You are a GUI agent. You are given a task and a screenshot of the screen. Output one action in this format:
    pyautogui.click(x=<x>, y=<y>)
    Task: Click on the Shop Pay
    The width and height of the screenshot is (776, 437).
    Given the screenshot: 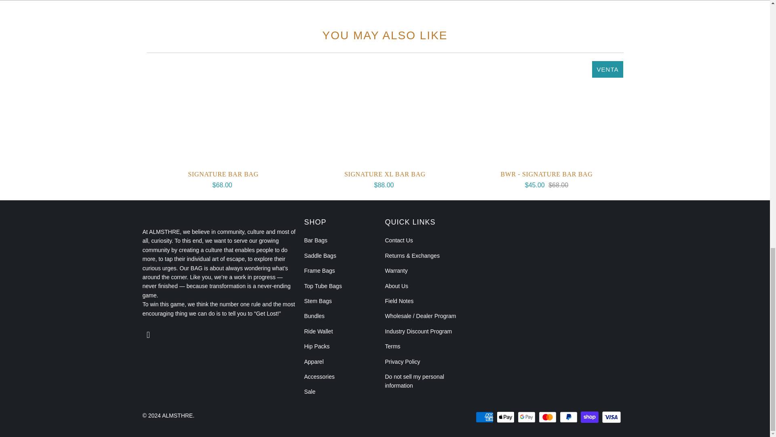 What is the action you would take?
    pyautogui.click(x=590, y=417)
    